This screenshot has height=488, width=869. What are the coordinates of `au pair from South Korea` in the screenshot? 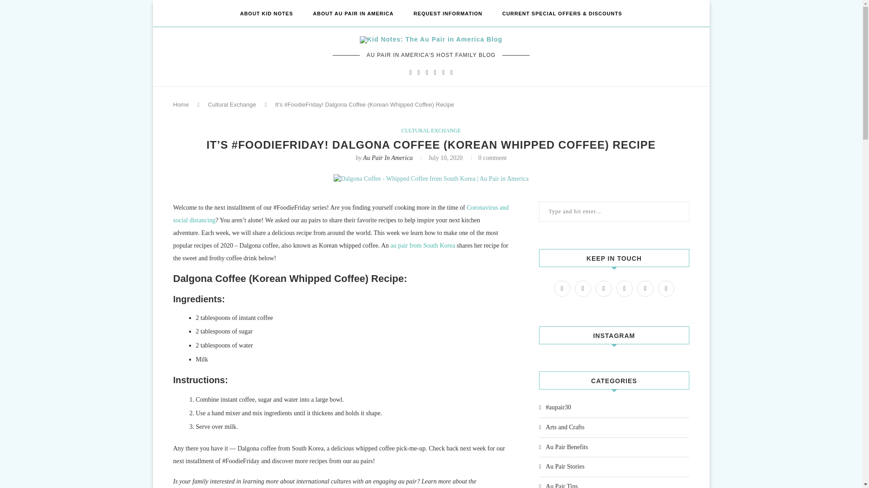 It's located at (423, 245).